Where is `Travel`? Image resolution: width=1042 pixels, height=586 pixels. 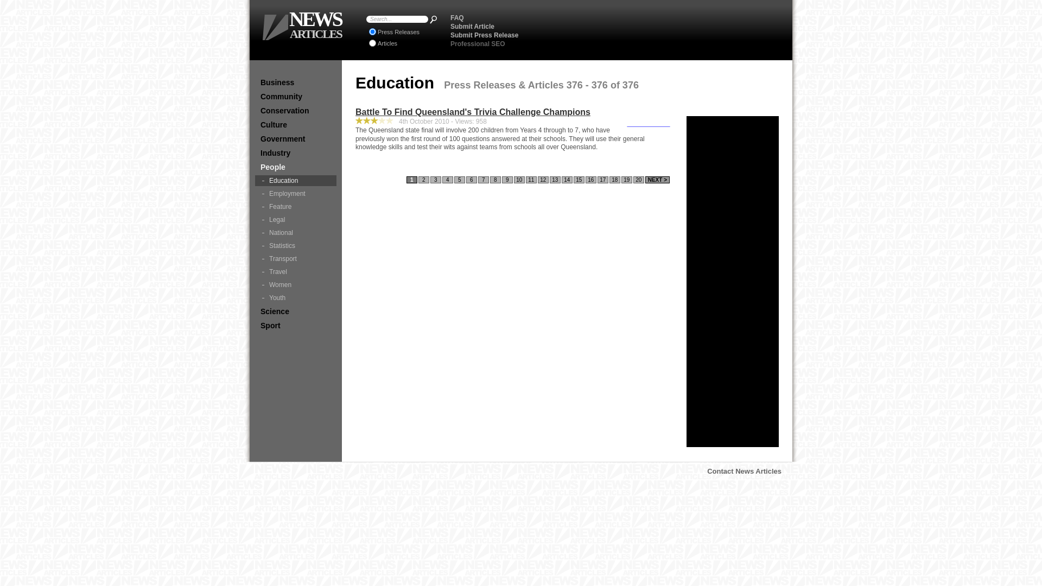
Travel is located at coordinates (296, 272).